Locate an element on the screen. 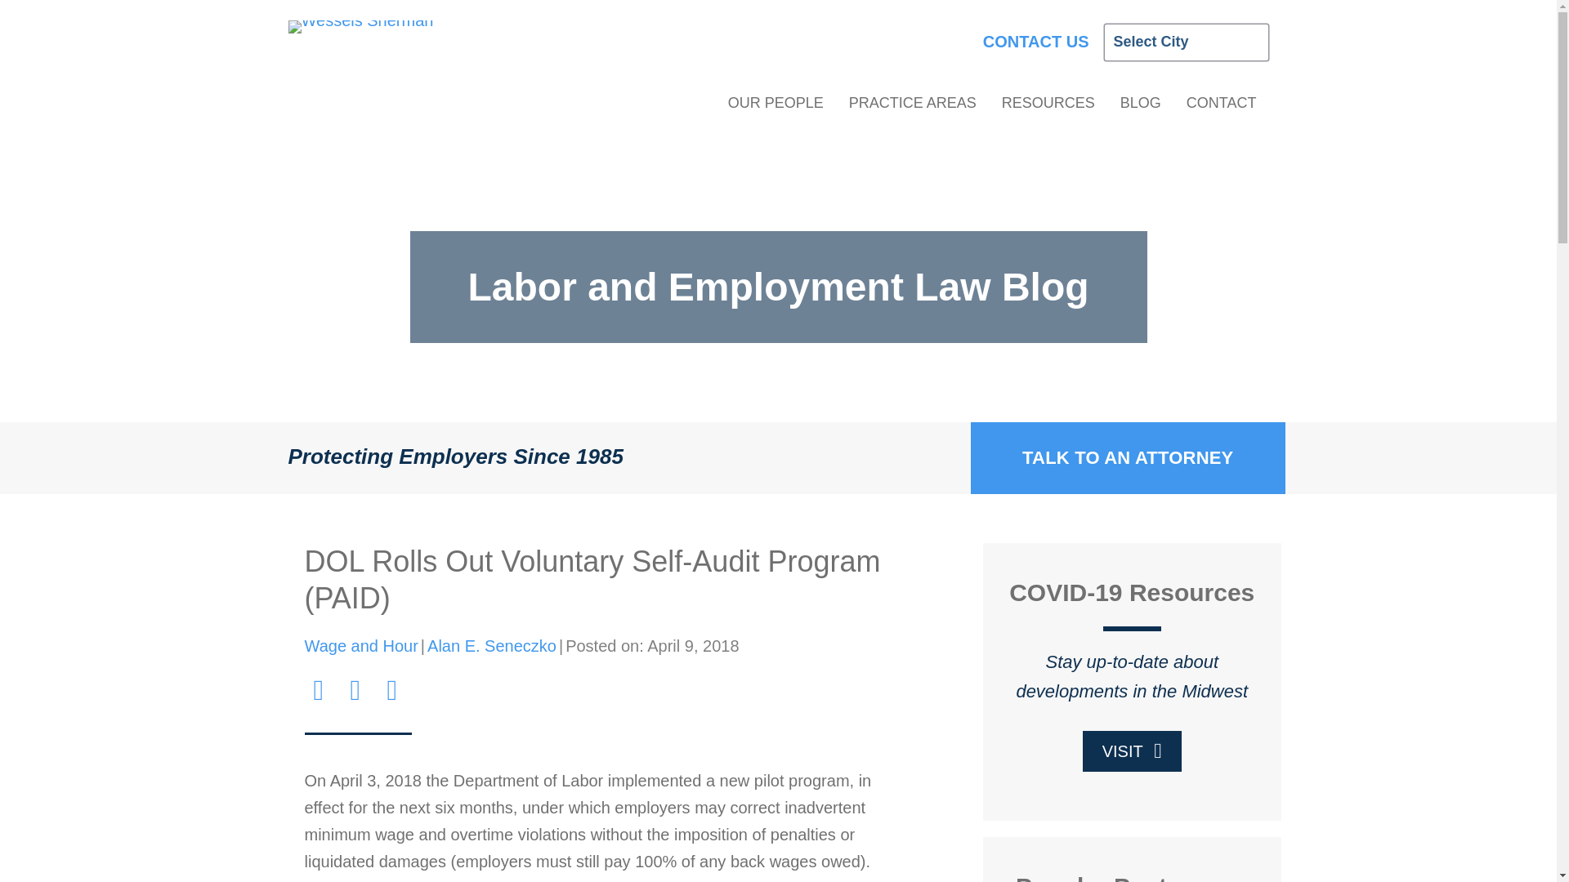 Image resolution: width=1569 pixels, height=882 pixels. Wessels Sherman is located at coordinates (360, 26).